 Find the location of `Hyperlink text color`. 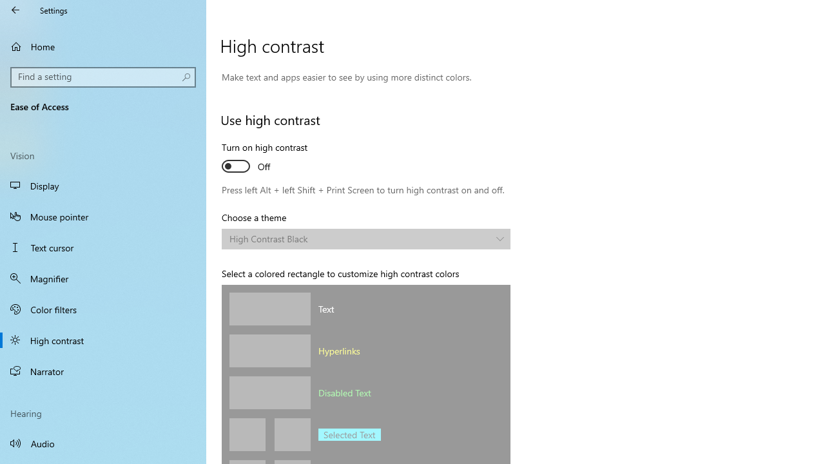

Hyperlink text color is located at coordinates (269, 351).